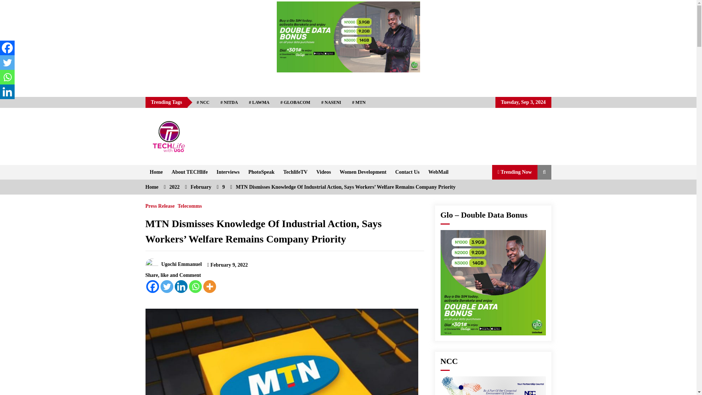  I want to click on Videos, so click(323, 172).